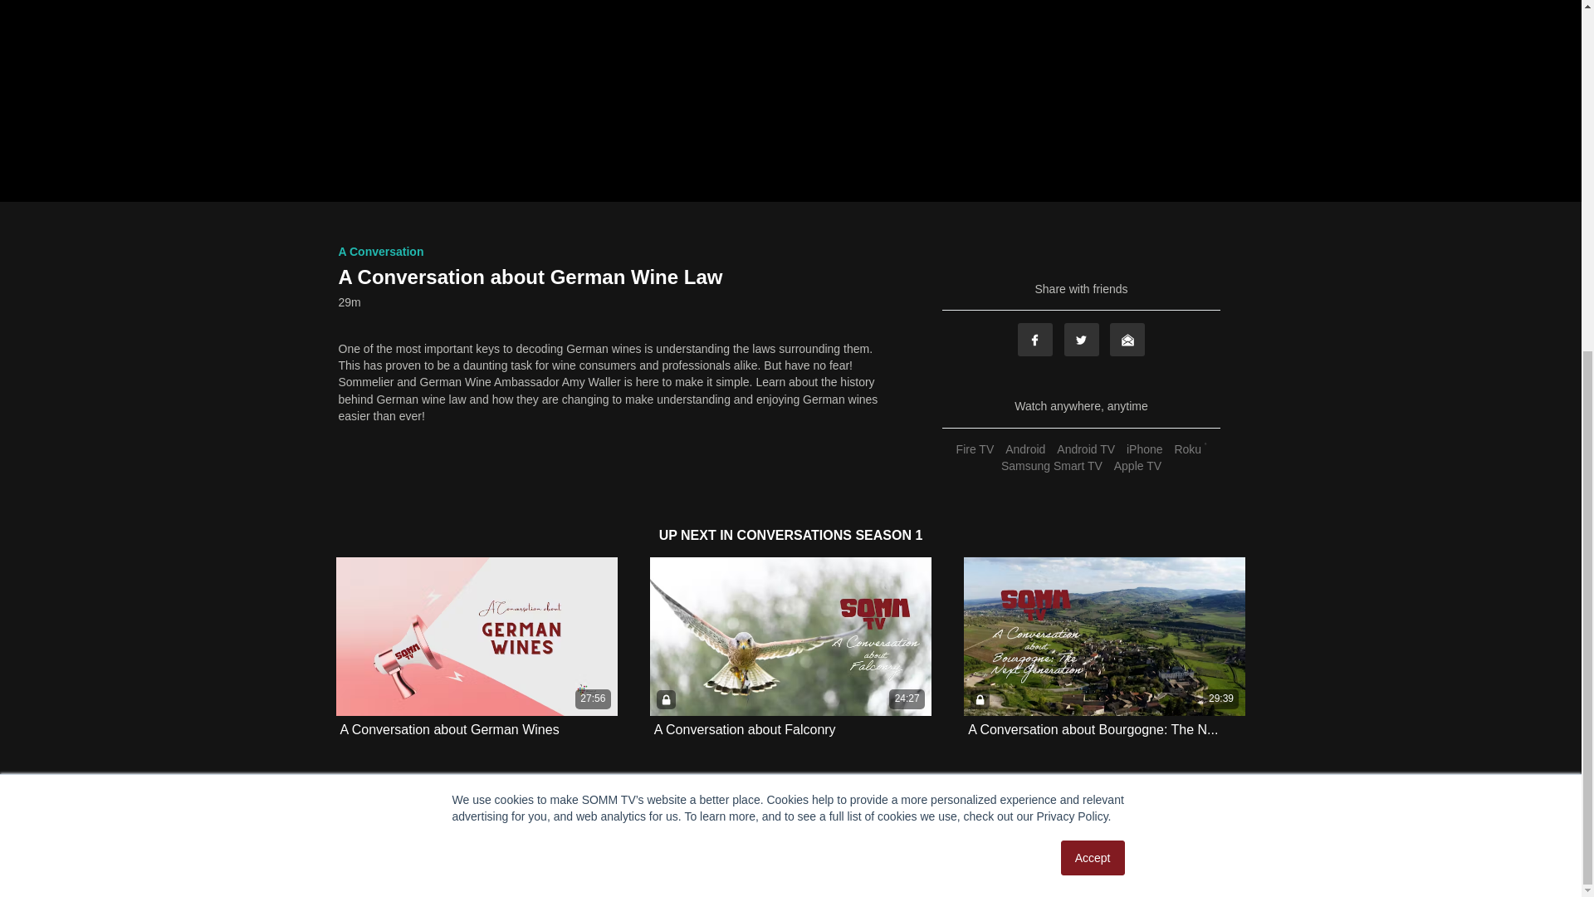 This screenshot has width=1594, height=897. I want to click on A Conversation about Falconry, so click(744, 729).